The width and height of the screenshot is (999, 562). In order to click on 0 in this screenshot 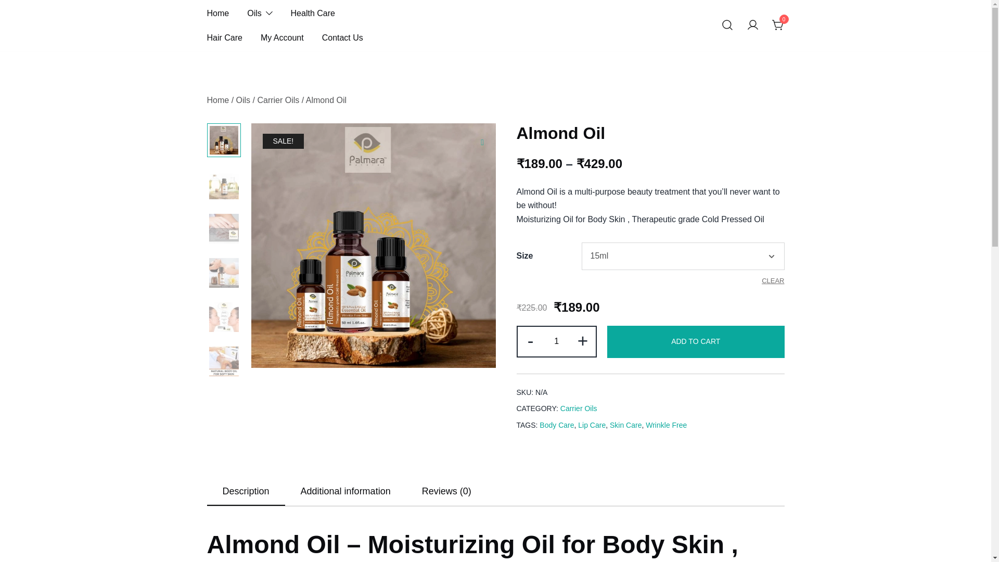, I will do `click(778, 25)`.